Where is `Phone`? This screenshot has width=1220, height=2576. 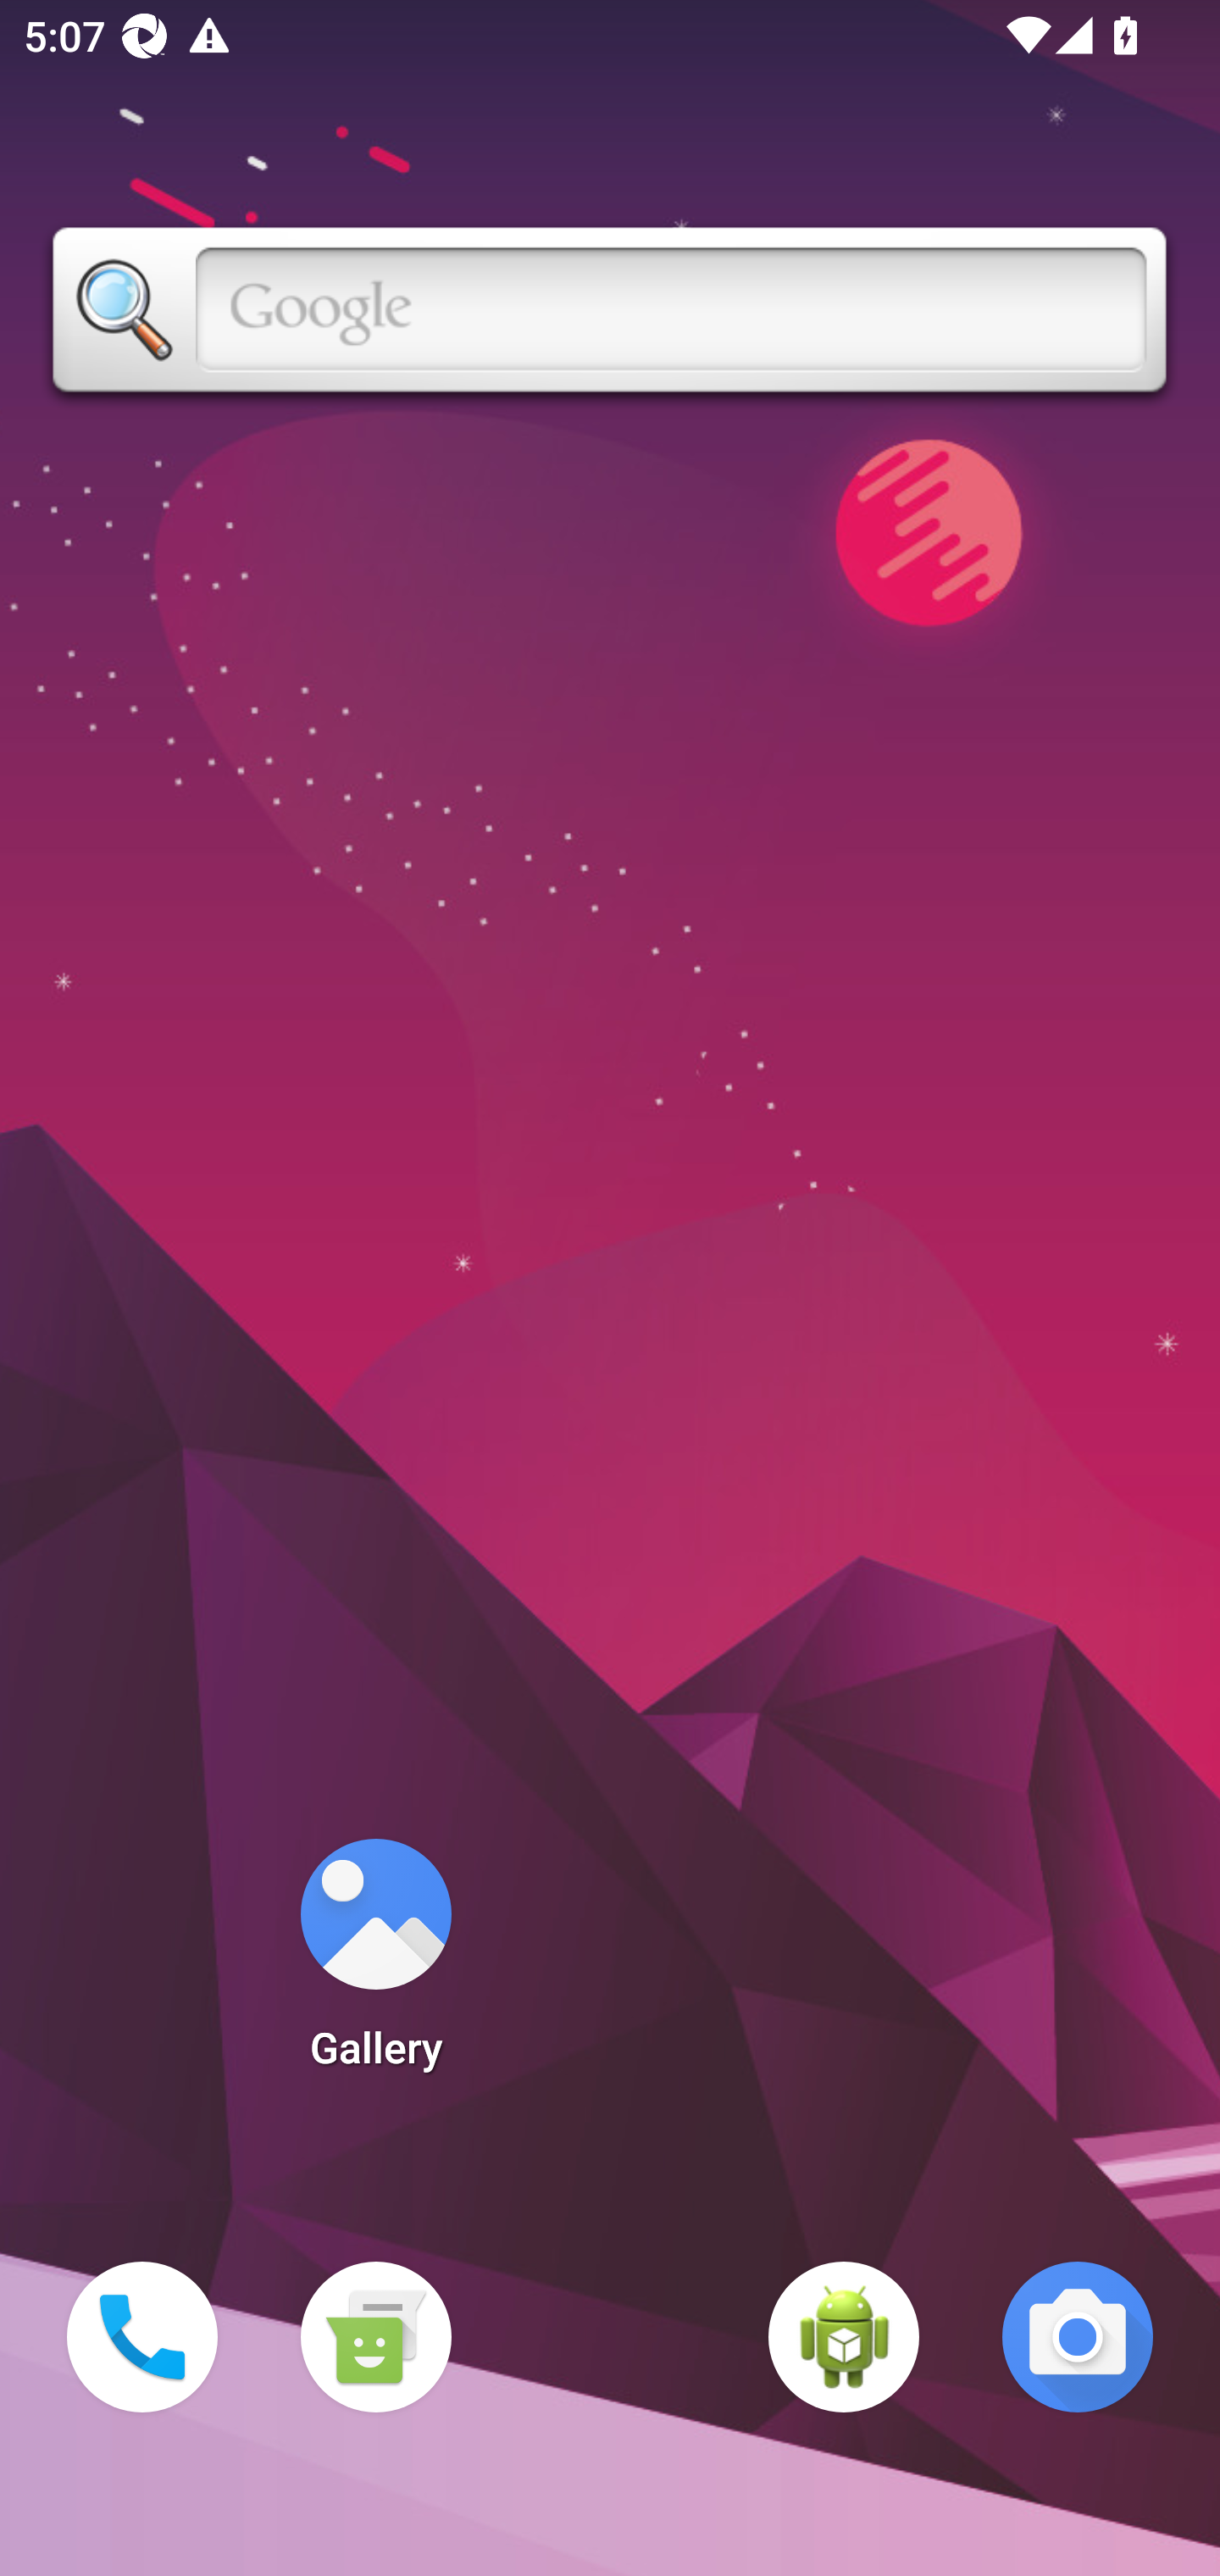 Phone is located at coordinates (142, 2337).